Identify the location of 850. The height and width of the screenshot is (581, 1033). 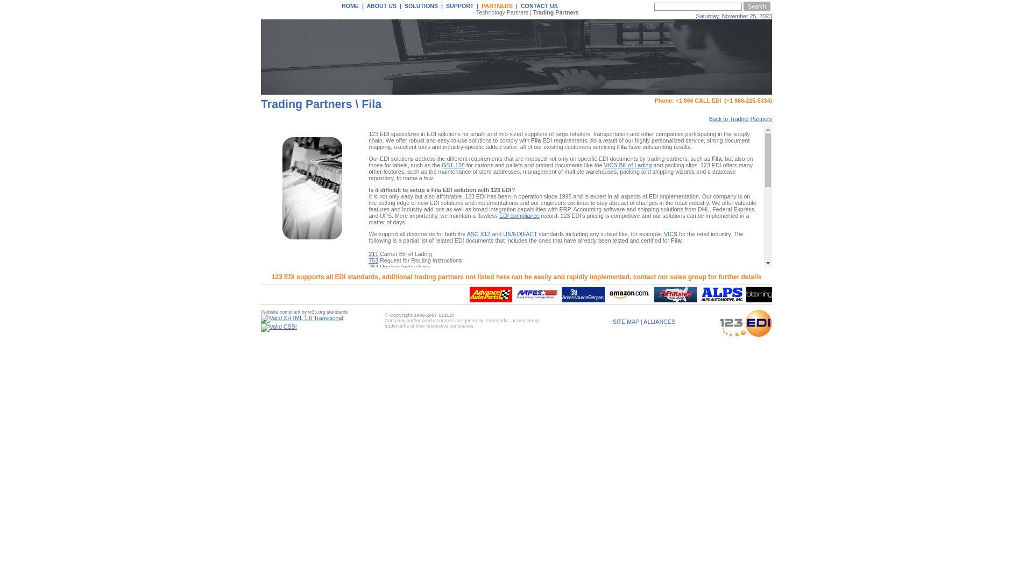
(373, 324).